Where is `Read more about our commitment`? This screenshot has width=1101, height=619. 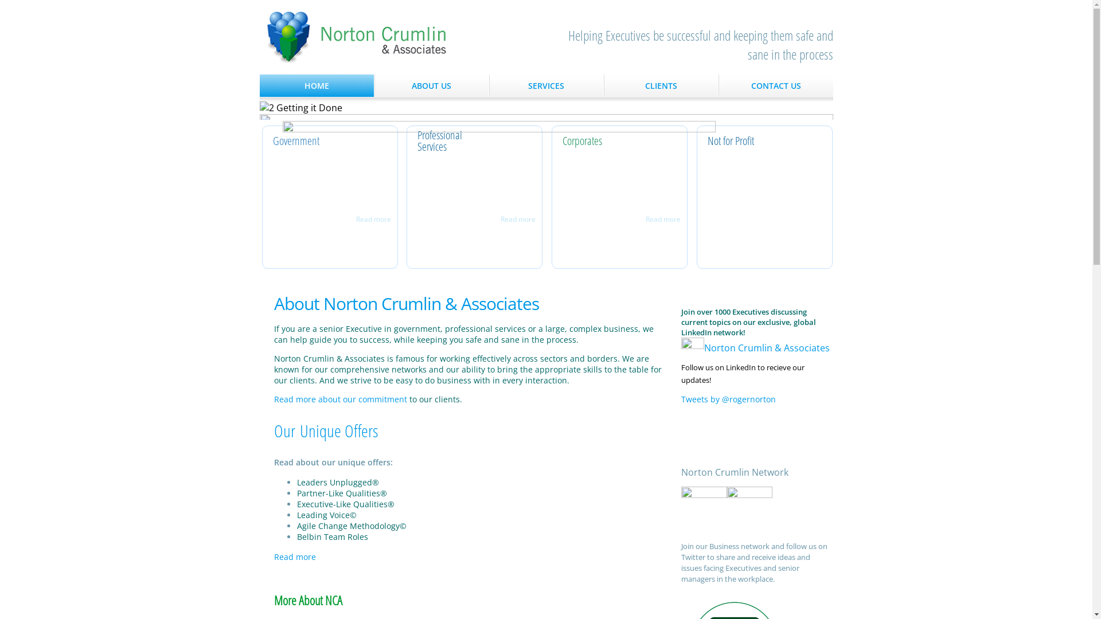 Read more about our commitment is located at coordinates (341, 399).